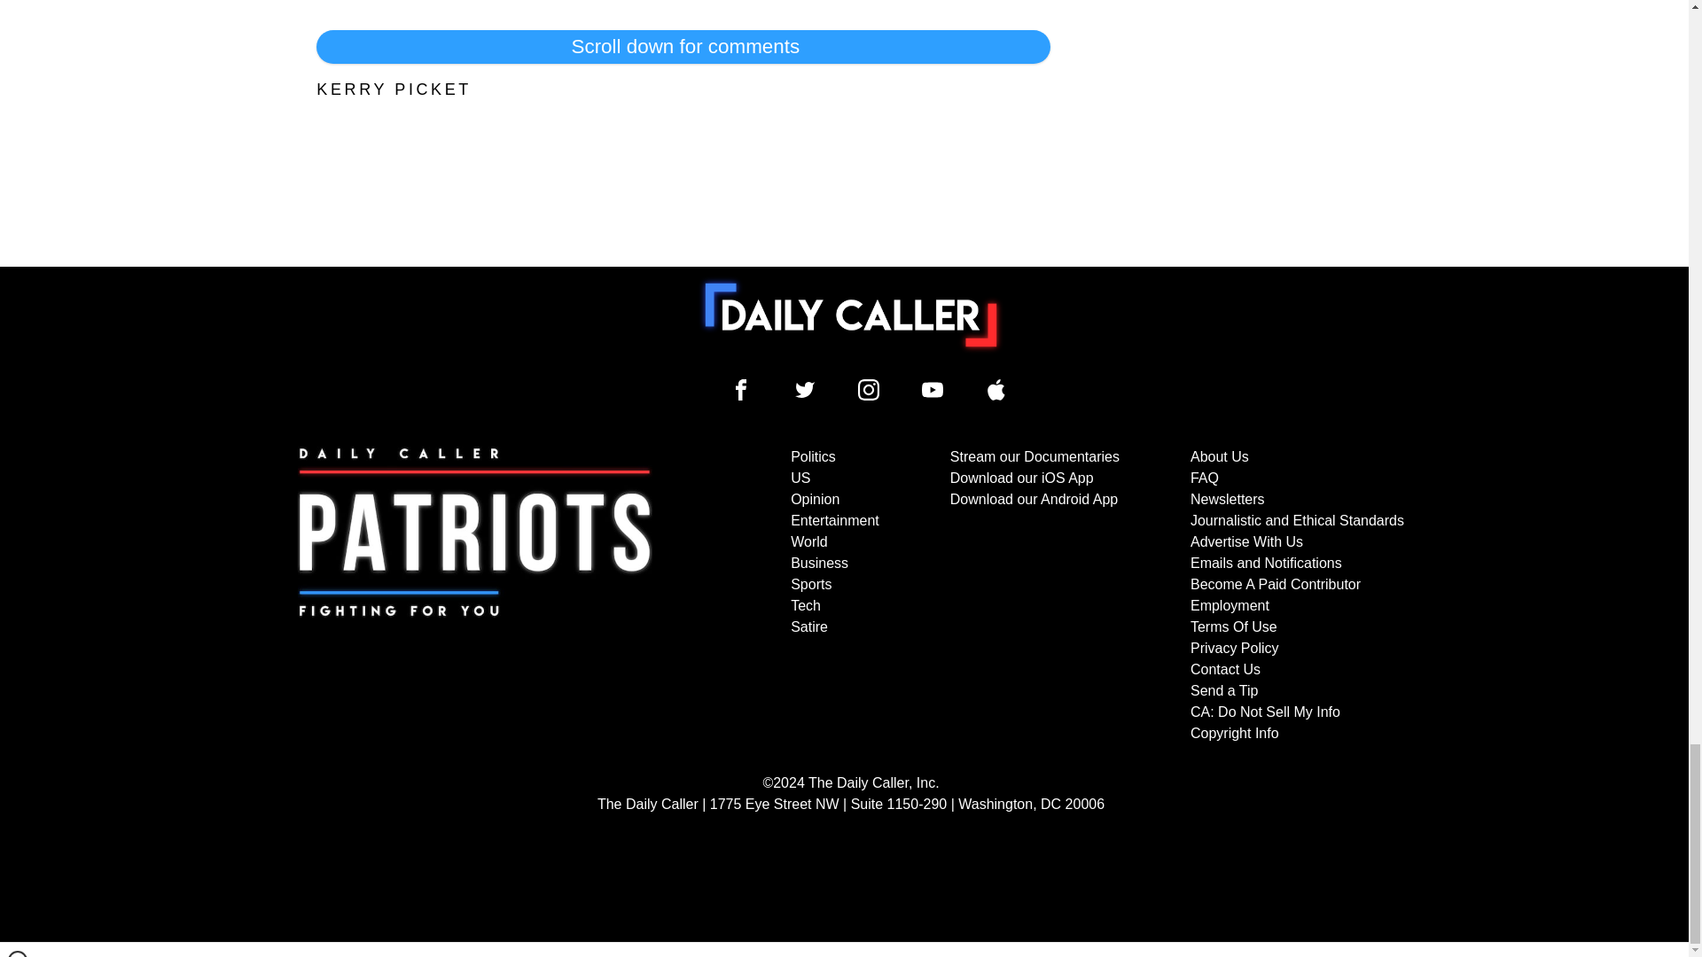  Describe the element at coordinates (996, 390) in the screenshot. I see `Daily Caller YouTube` at that location.